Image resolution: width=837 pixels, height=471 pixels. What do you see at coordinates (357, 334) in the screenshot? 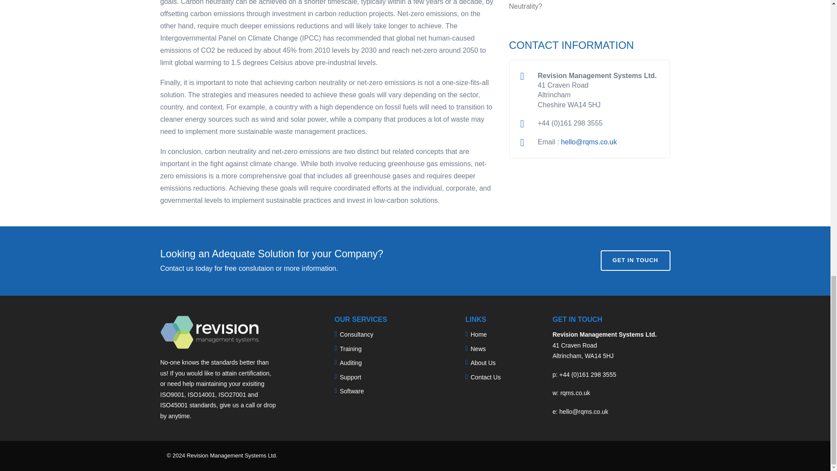
I see `Consultancy` at bounding box center [357, 334].